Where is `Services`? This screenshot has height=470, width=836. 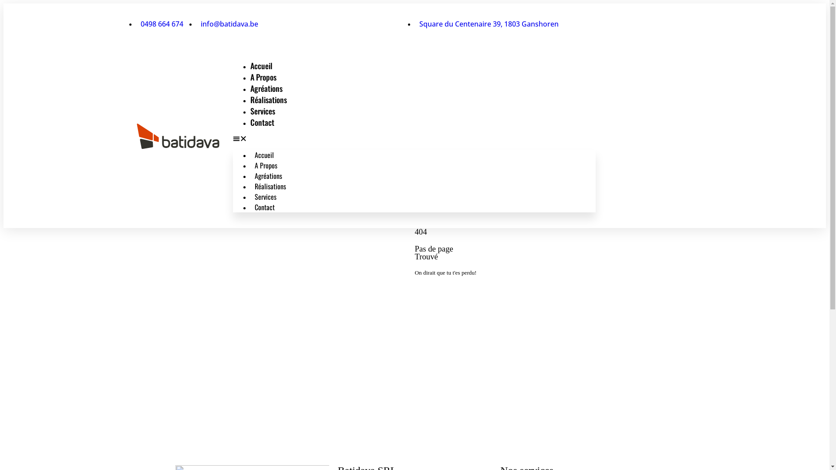 Services is located at coordinates (265, 197).